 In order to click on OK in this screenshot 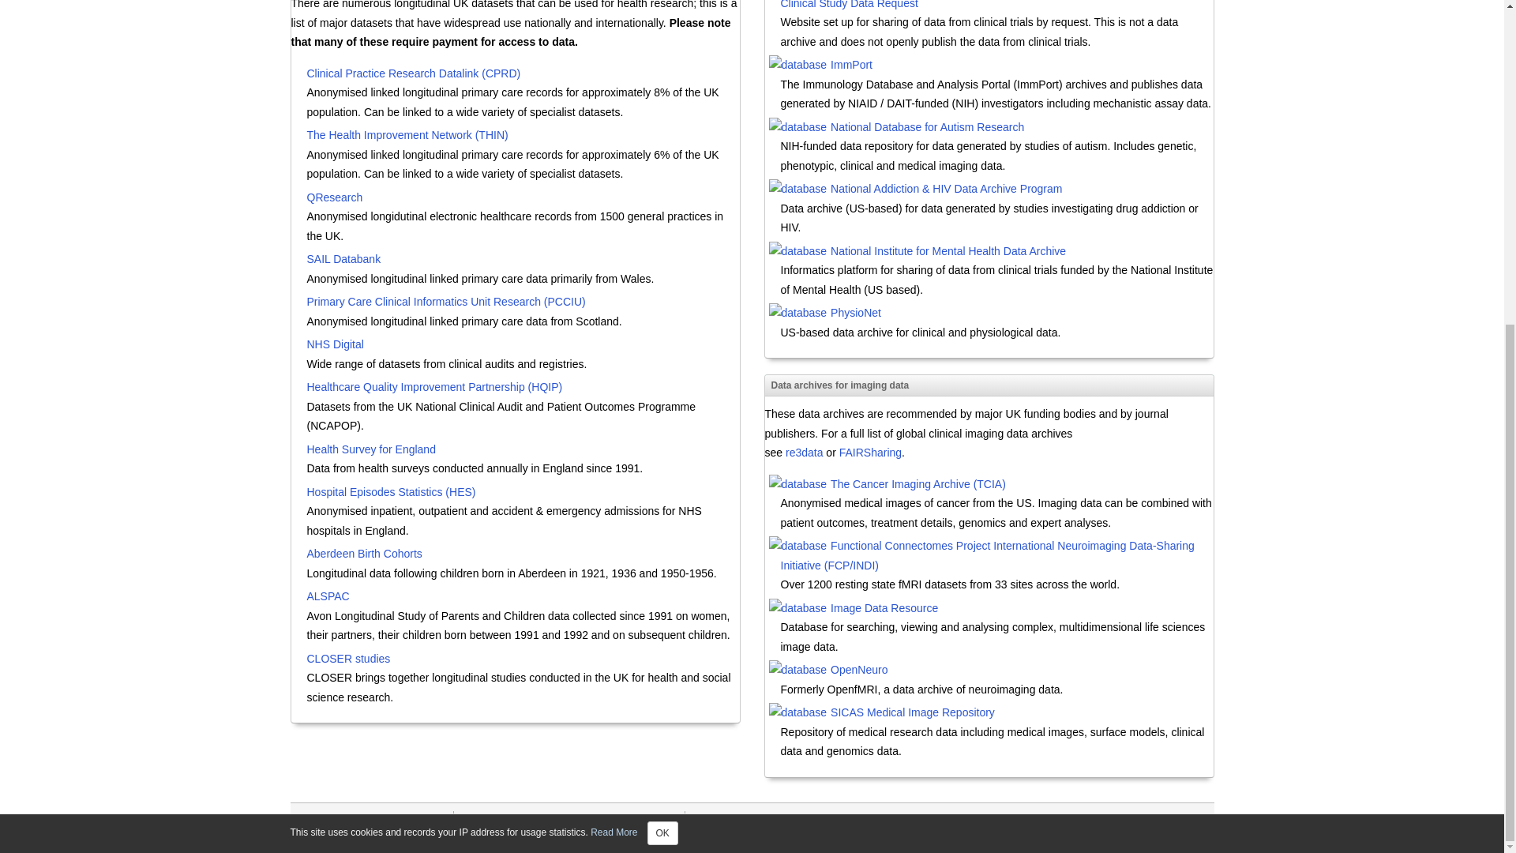, I will do `click(662, 316)`.